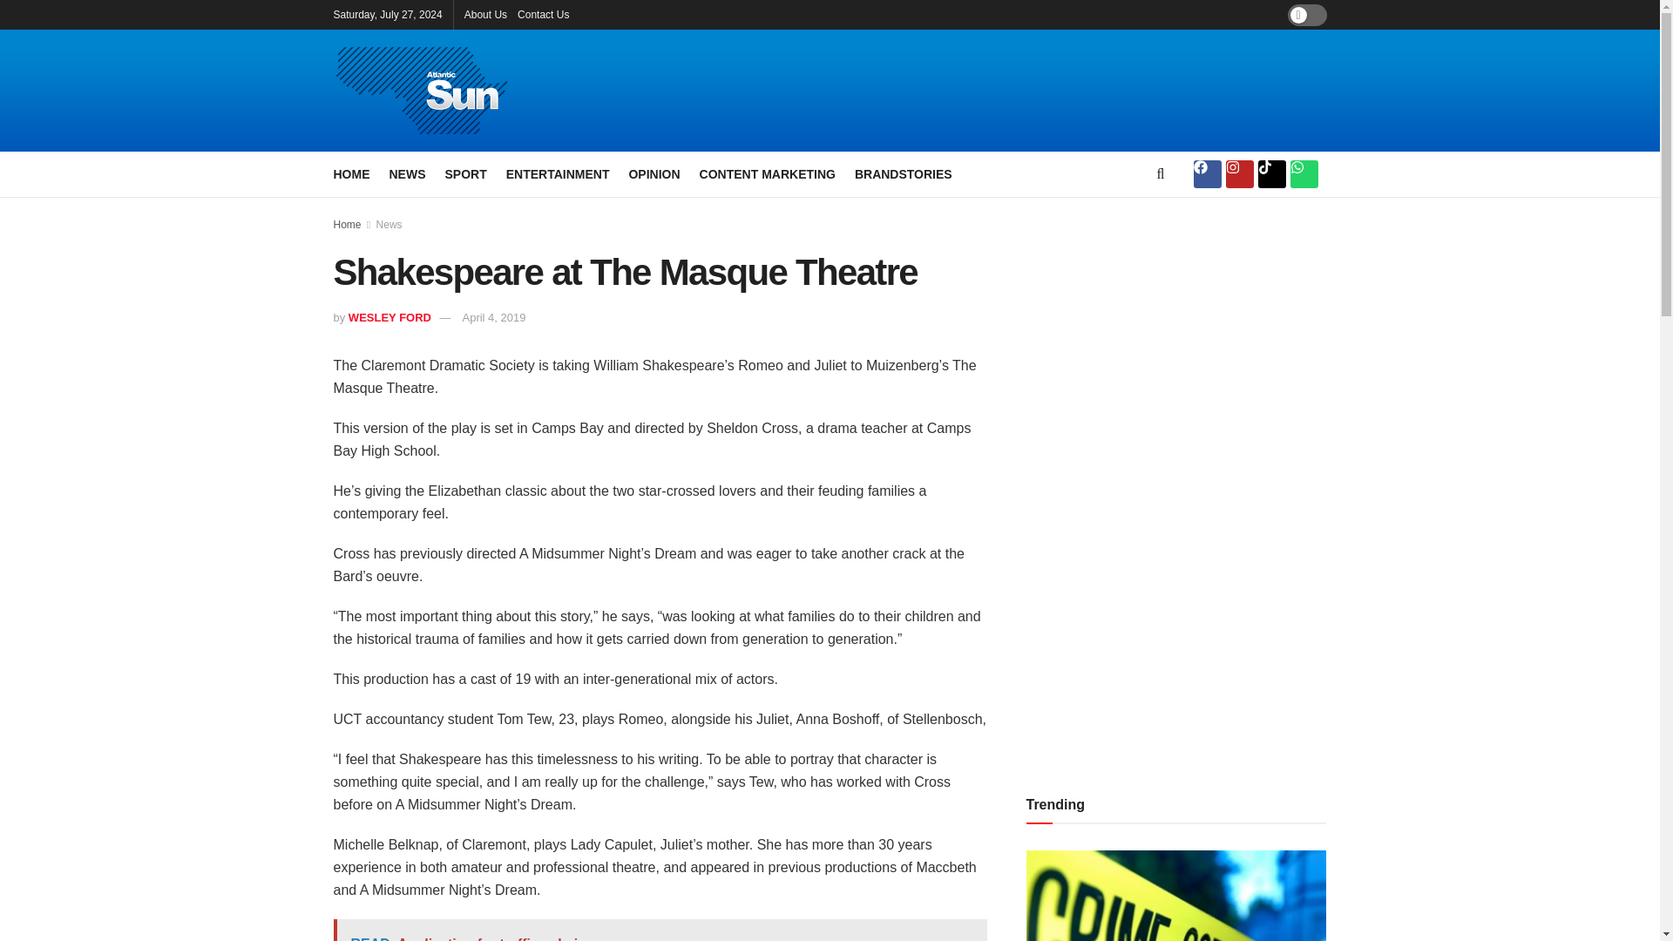  I want to click on WESLEY FORD, so click(389, 317).